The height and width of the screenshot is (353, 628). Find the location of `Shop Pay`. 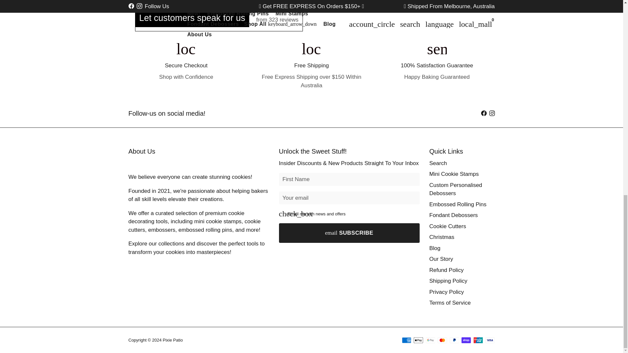

Shop Pay is located at coordinates (466, 340).